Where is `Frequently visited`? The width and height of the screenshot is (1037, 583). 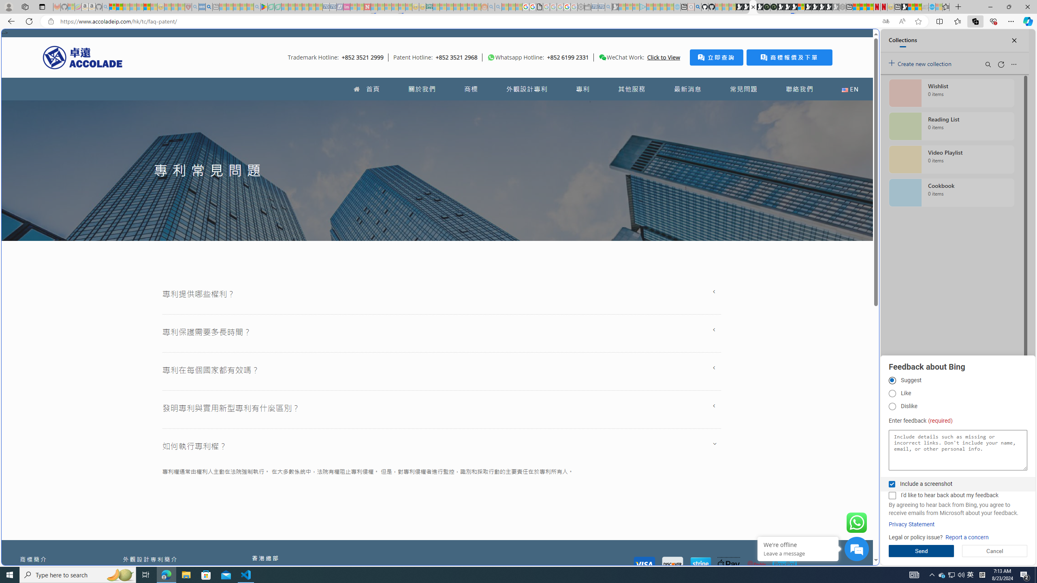
Frequently visited is located at coordinates (688, 108).